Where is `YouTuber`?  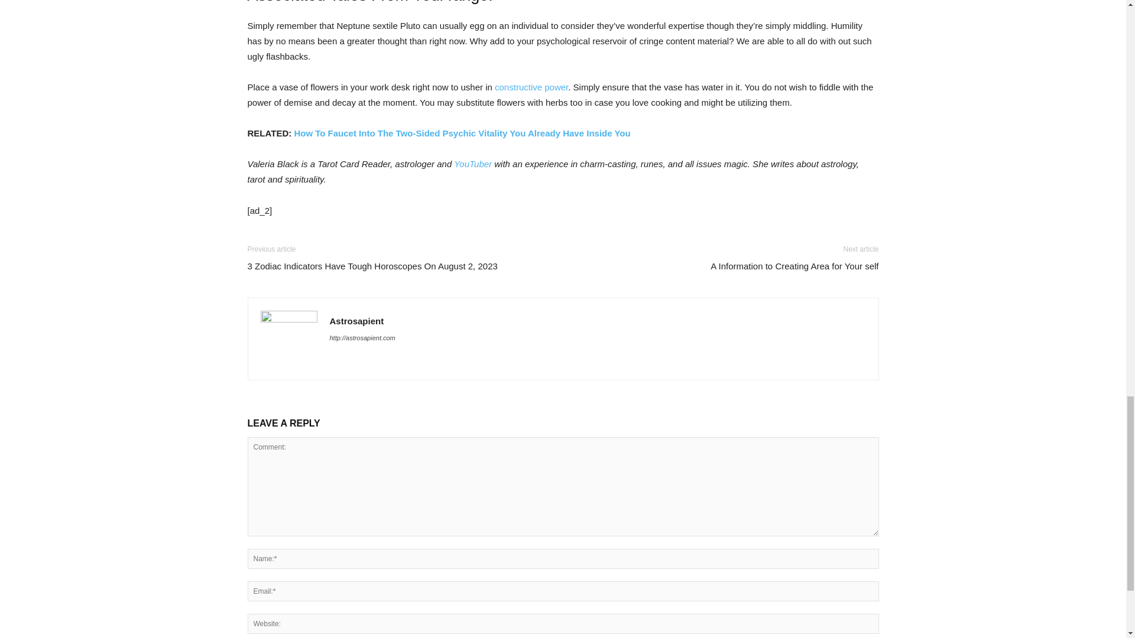 YouTuber is located at coordinates (473, 164).